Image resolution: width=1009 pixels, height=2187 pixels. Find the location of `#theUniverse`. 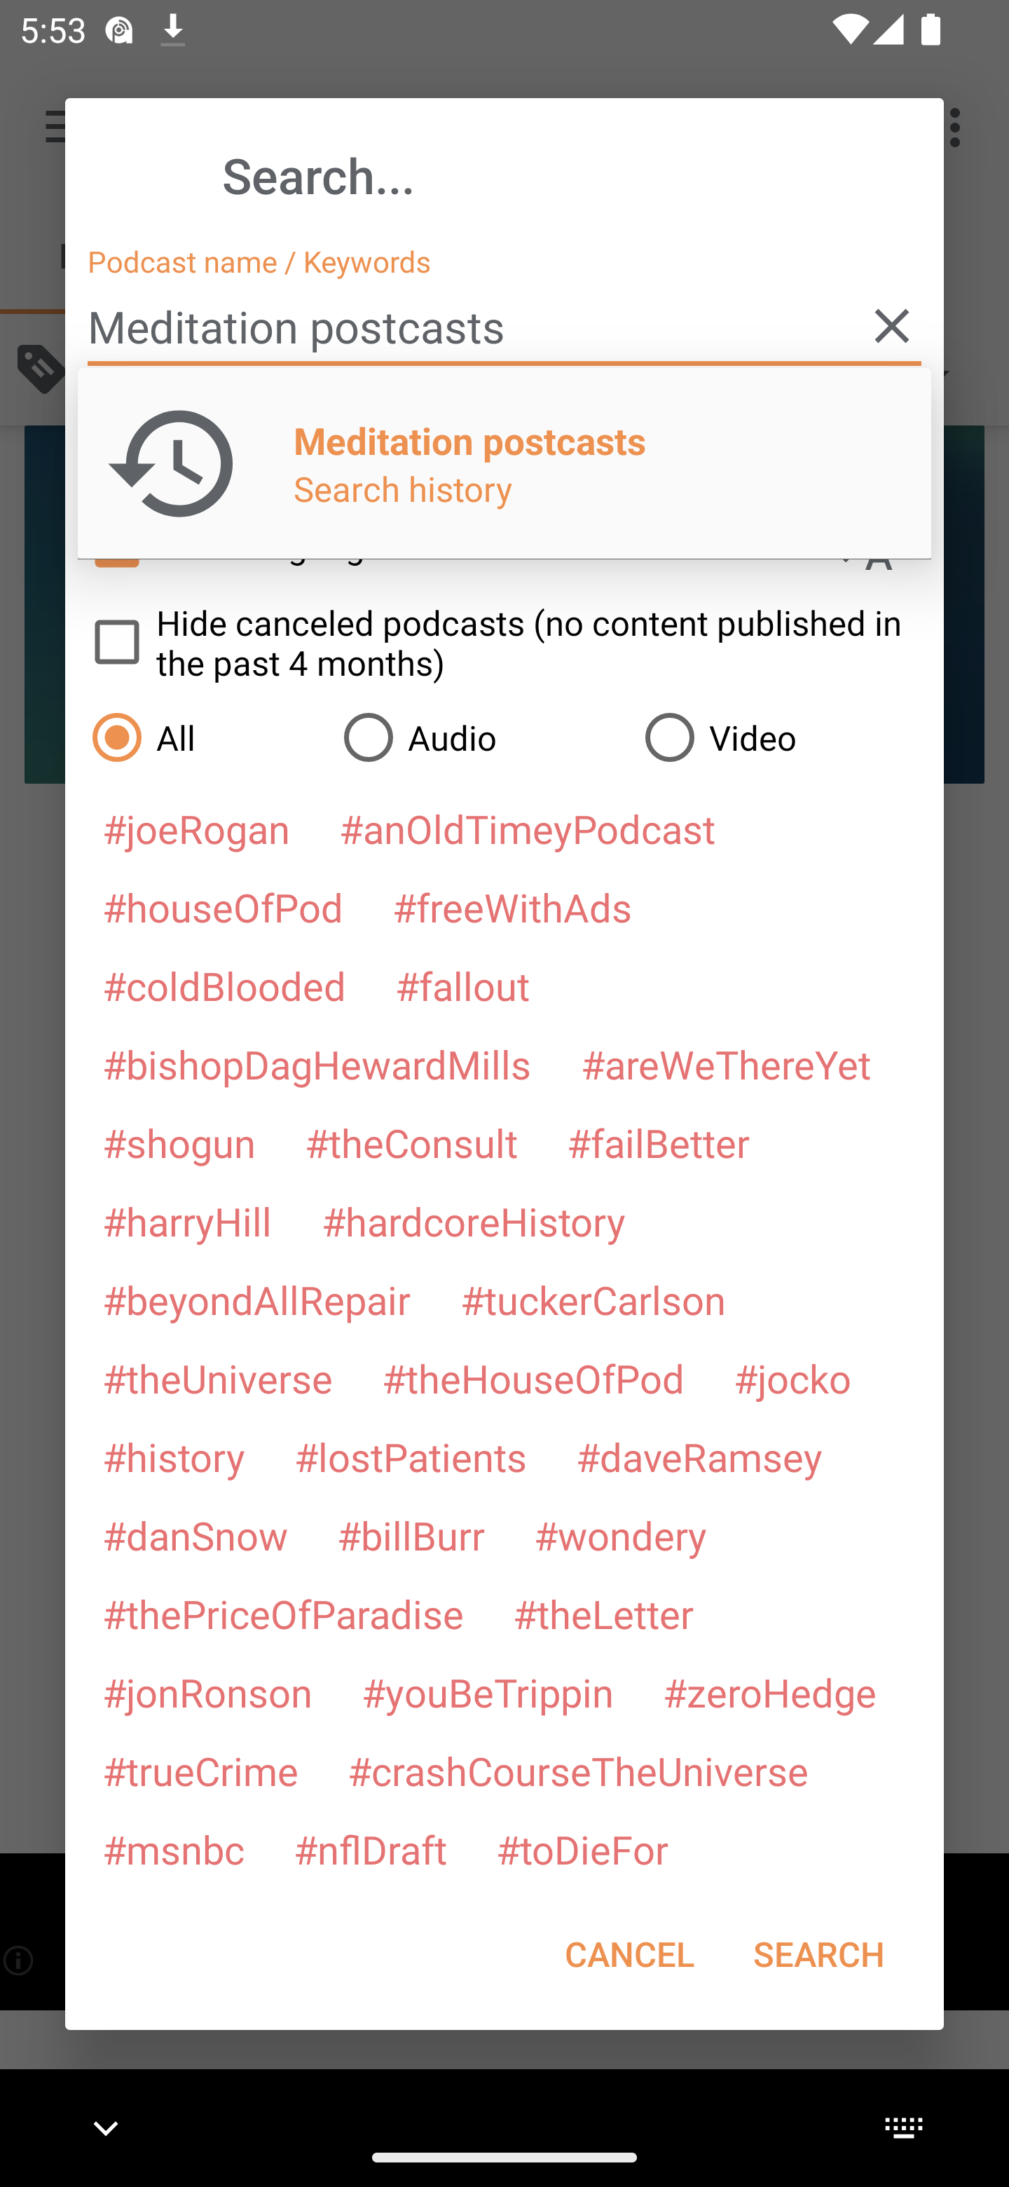

#theUniverse is located at coordinates (217, 1378).